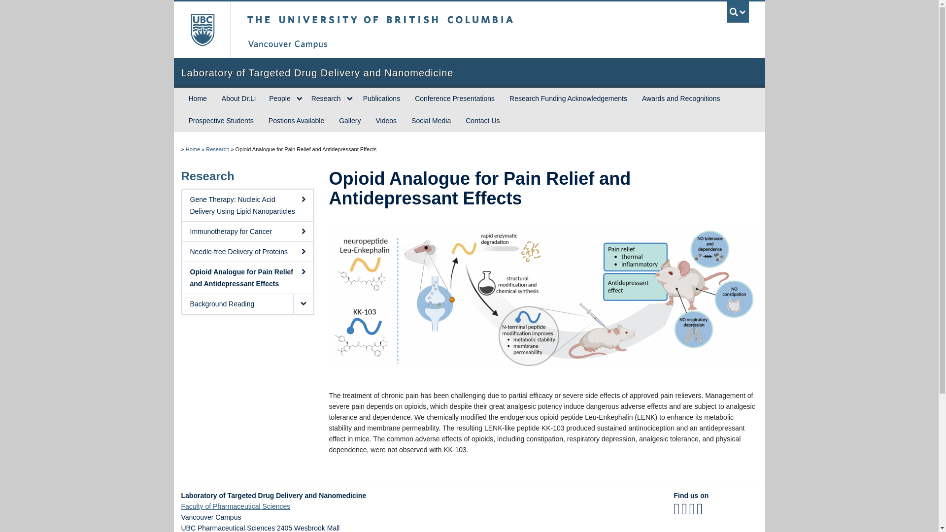 The height and width of the screenshot is (532, 946). What do you see at coordinates (738, 12) in the screenshot?
I see `UBC Search` at bounding box center [738, 12].